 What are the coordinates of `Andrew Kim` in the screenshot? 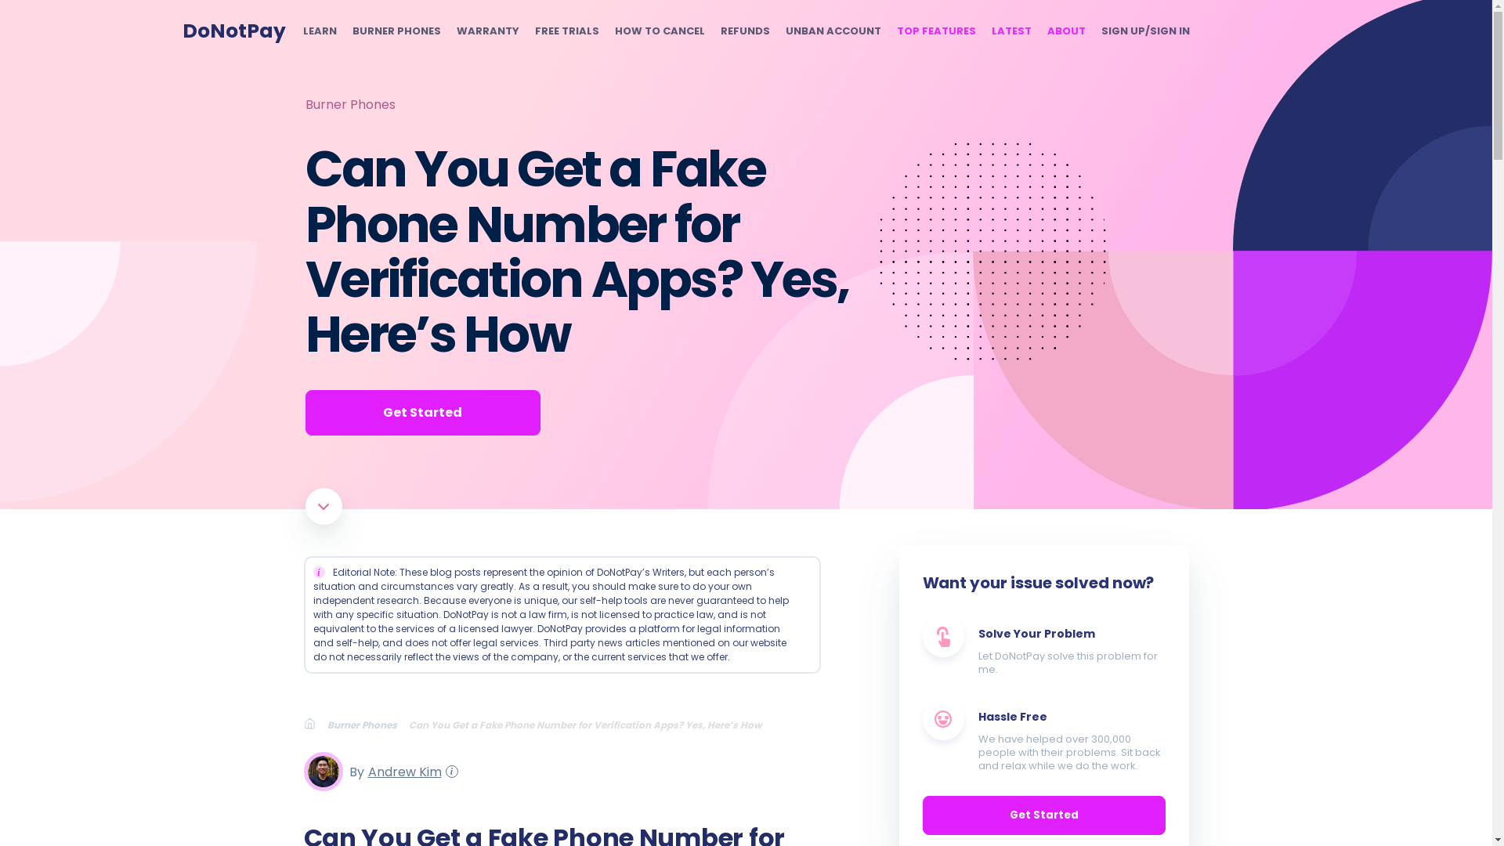 It's located at (402, 771).